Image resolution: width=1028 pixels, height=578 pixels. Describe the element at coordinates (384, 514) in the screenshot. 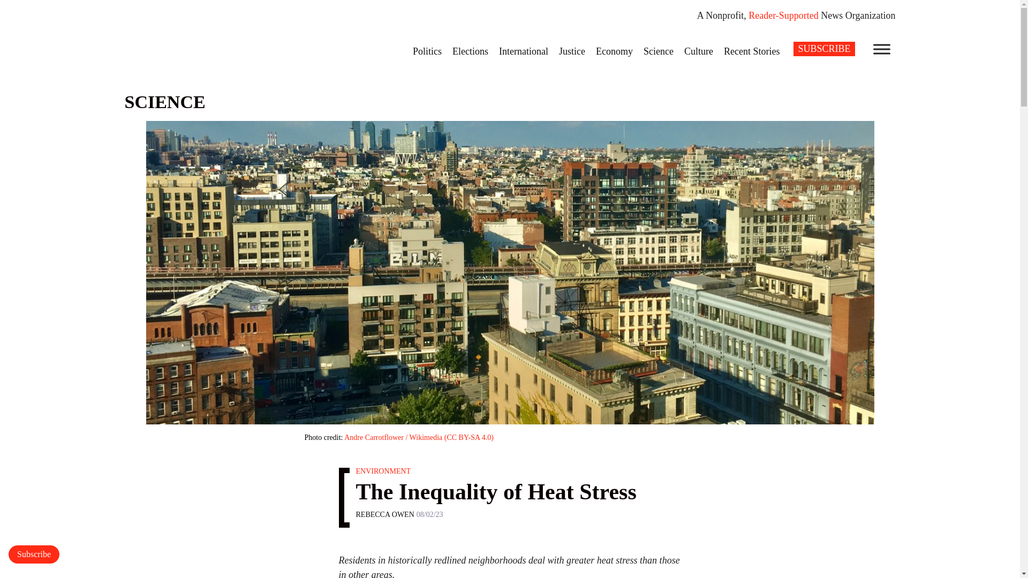

I see `Posts by Rebecca Owen` at that location.